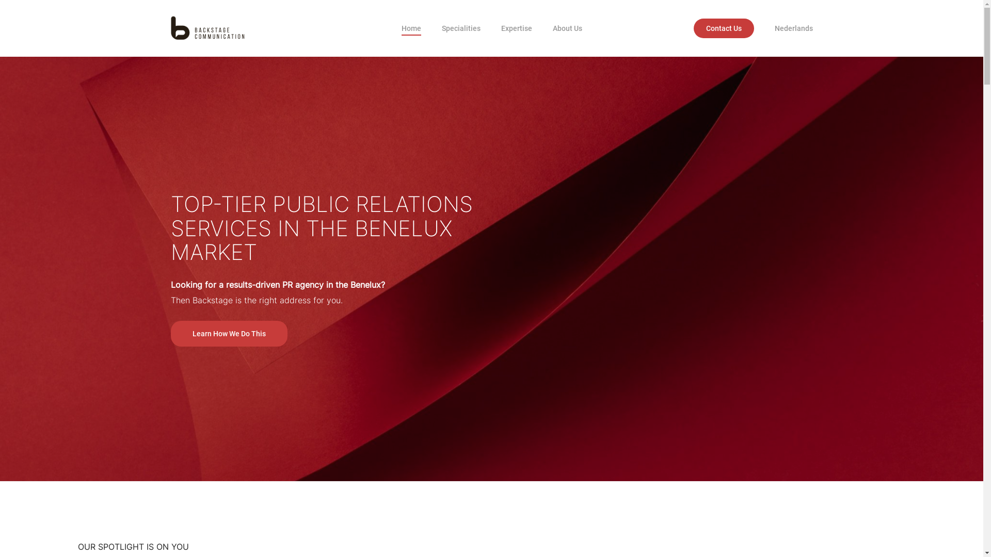 The height and width of the screenshot is (557, 991). What do you see at coordinates (516, 28) in the screenshot?
I see `Expertise` at bounding box center [516, 28].